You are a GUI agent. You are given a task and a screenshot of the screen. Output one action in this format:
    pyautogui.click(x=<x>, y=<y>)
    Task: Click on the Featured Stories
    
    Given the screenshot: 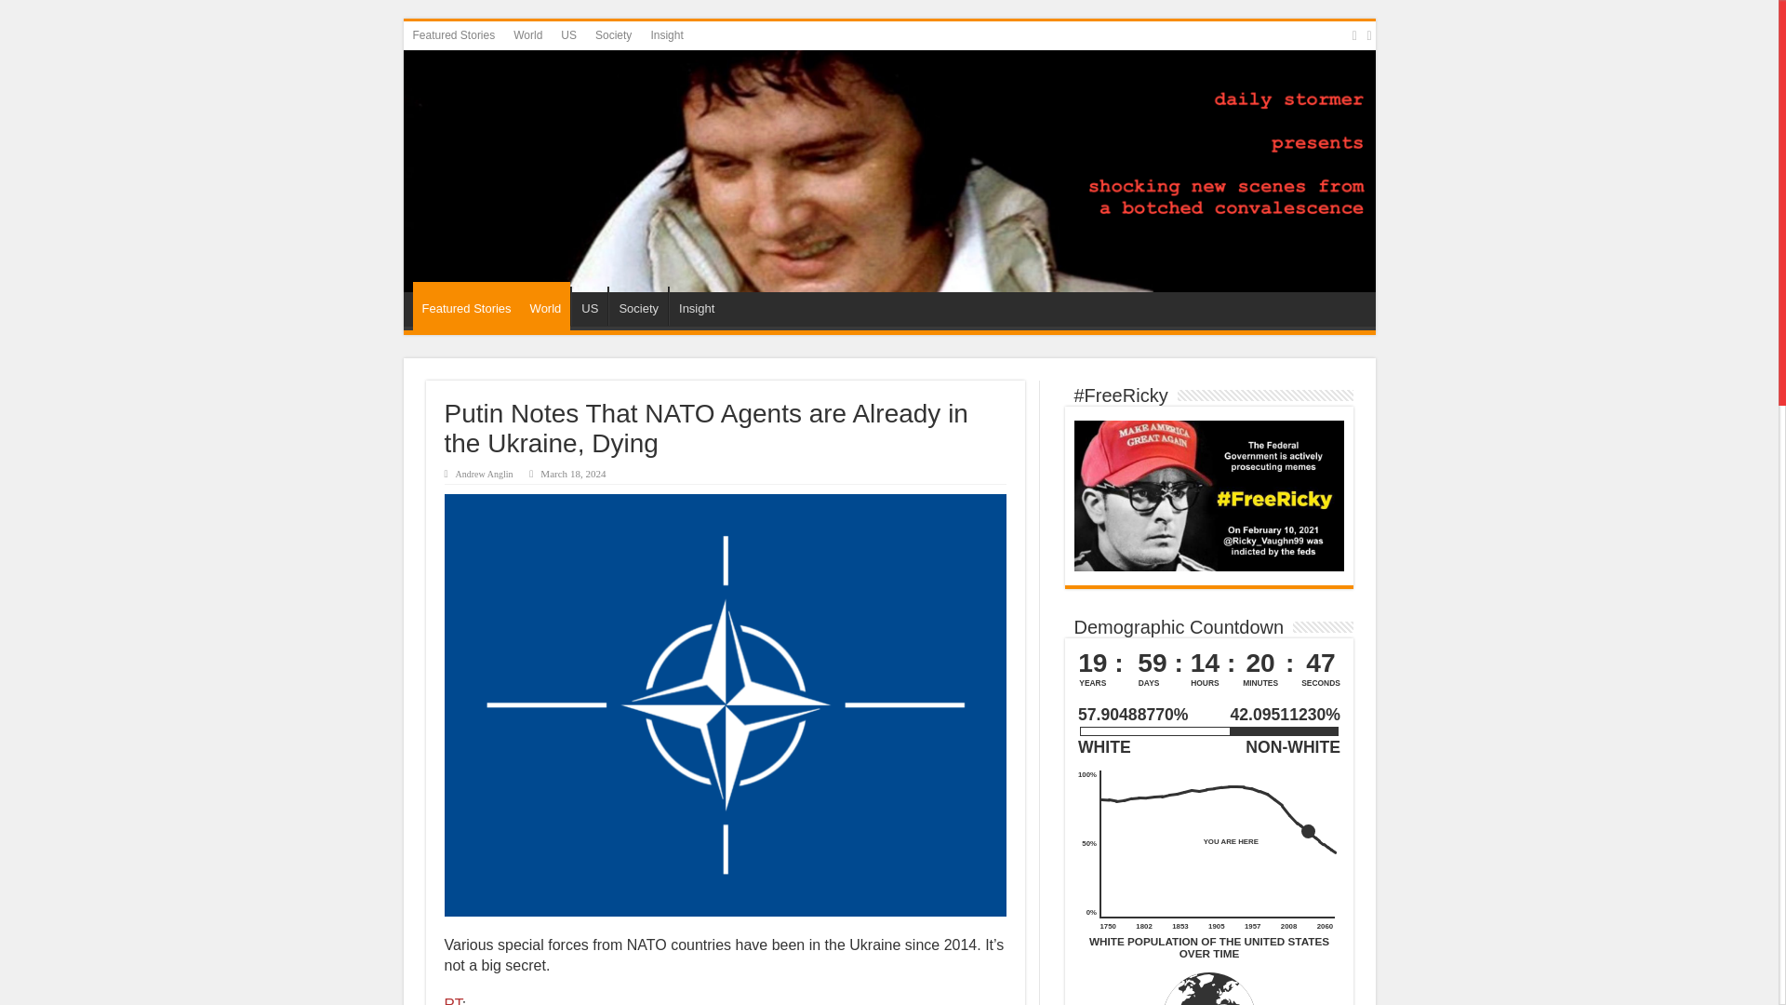 What is the action you would take?
    pyautogui.click(x=454, y=34)
    